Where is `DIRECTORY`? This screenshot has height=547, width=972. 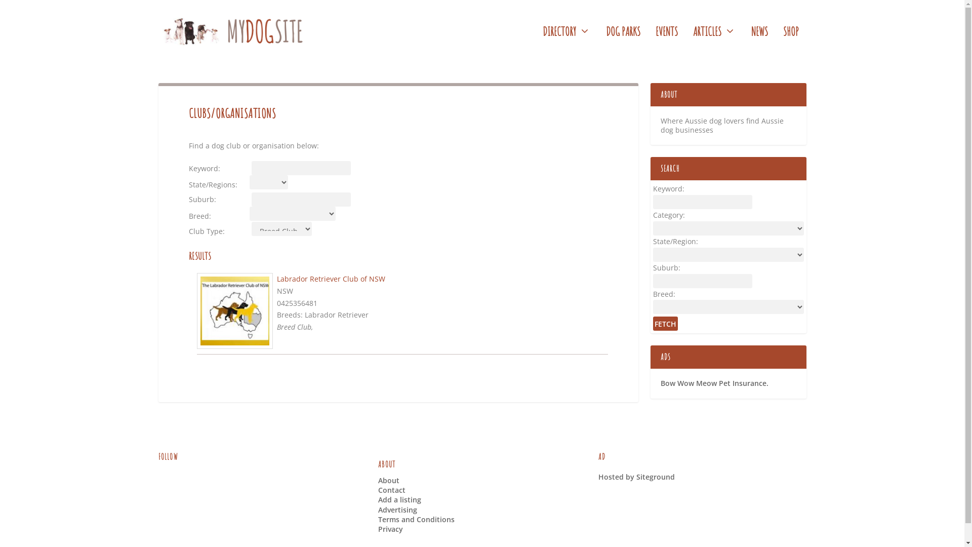
DIRECTORY is located at coordinates (567, 45).